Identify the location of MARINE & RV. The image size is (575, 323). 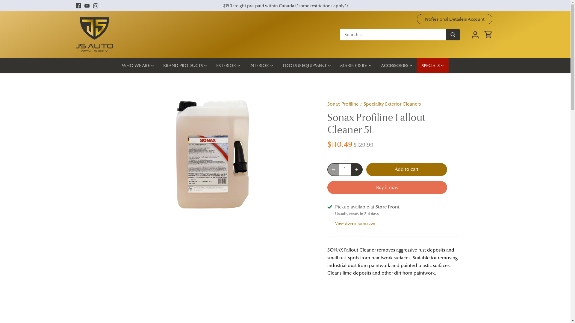
(354, 65).